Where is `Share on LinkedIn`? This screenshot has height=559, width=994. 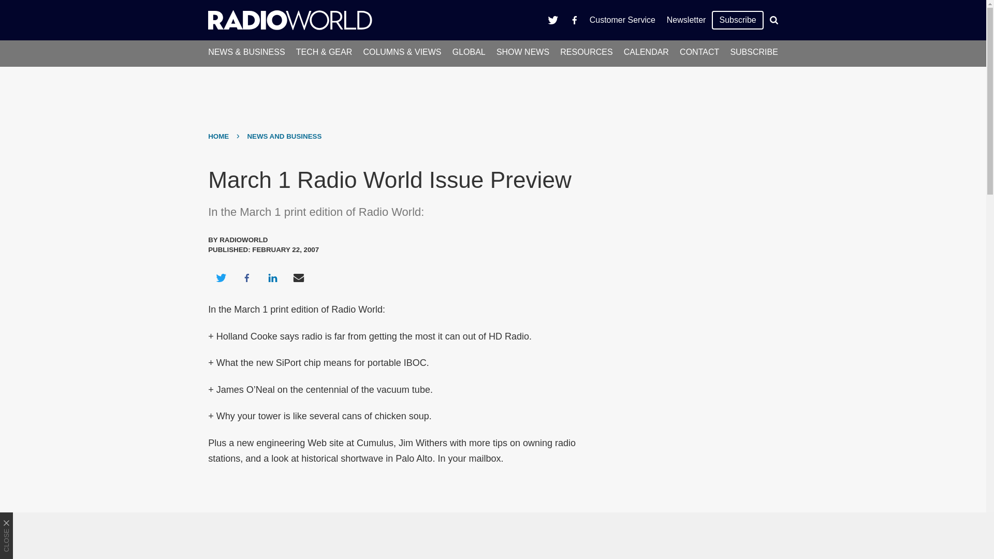 Share on LinkedIn is located at coordinates (272, 277).